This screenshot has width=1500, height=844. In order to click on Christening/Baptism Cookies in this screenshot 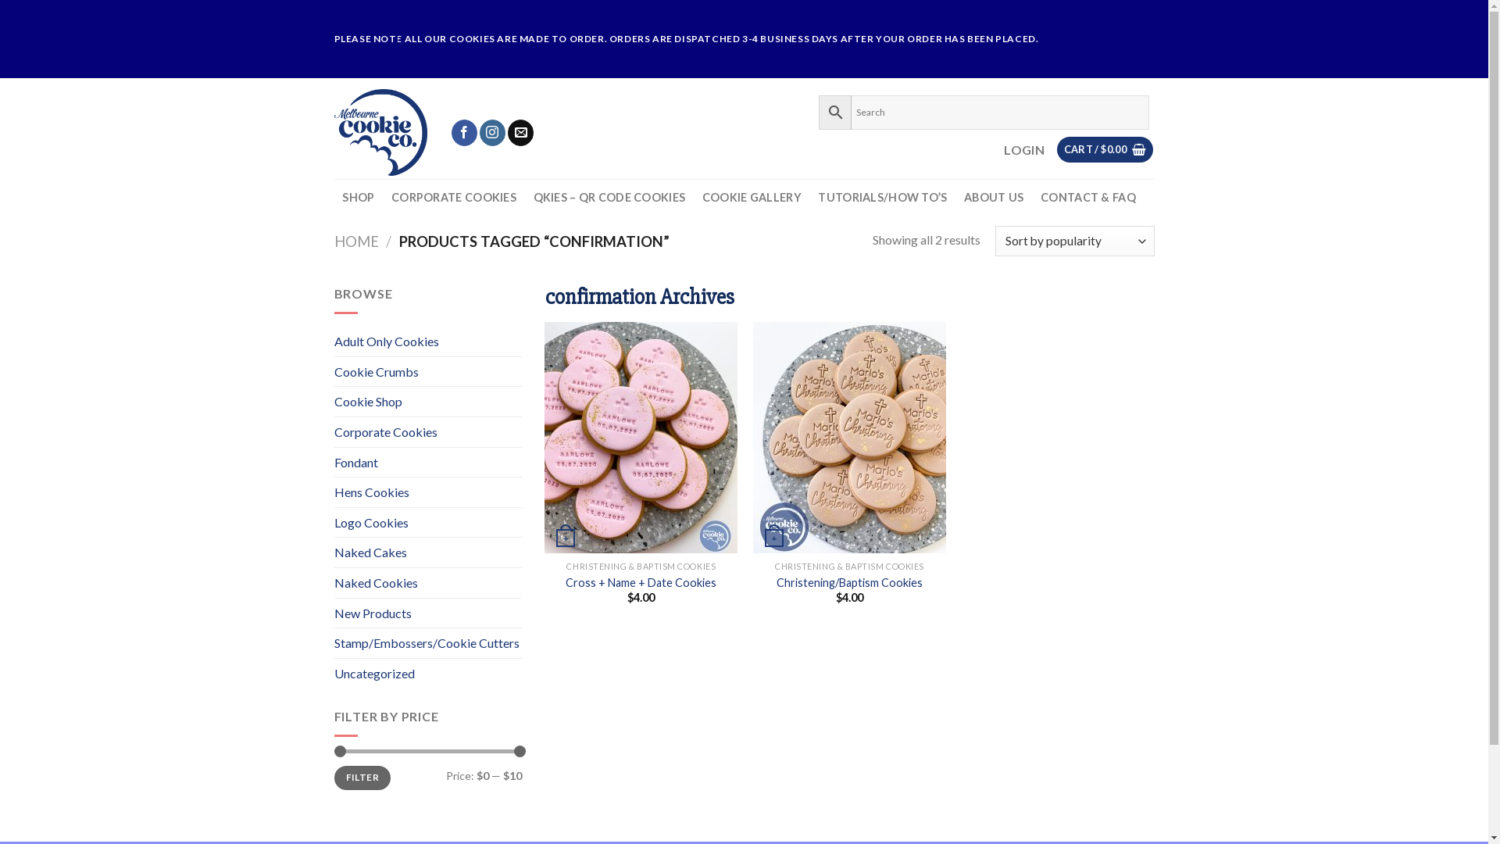, I will do `click(850, 583)`.